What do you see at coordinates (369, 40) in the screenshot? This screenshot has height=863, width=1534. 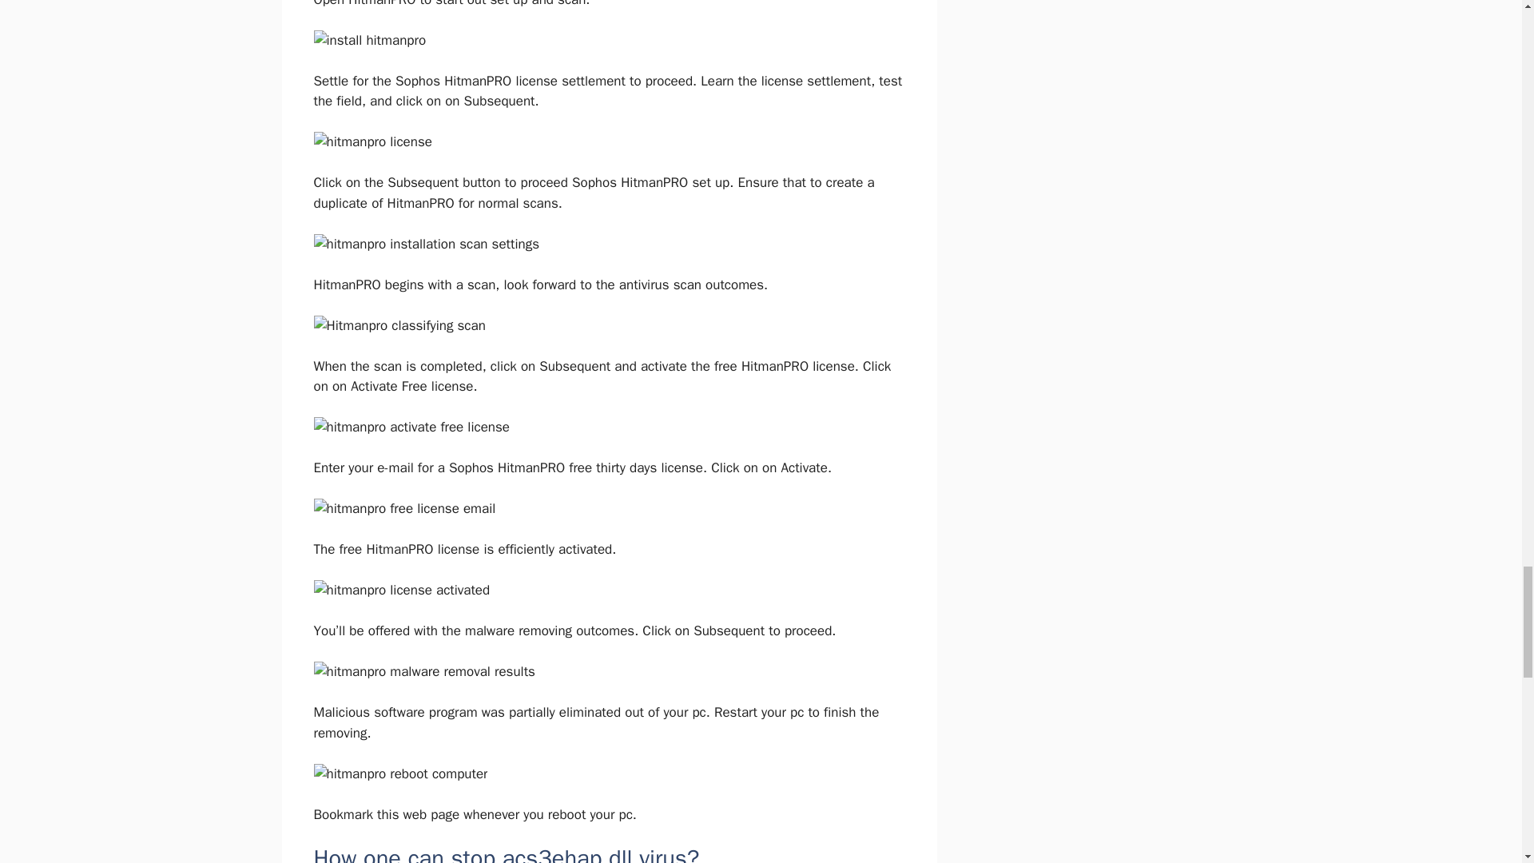 I see `How to remove acs3ehap.dll 4` at bounding box center [369, 40].